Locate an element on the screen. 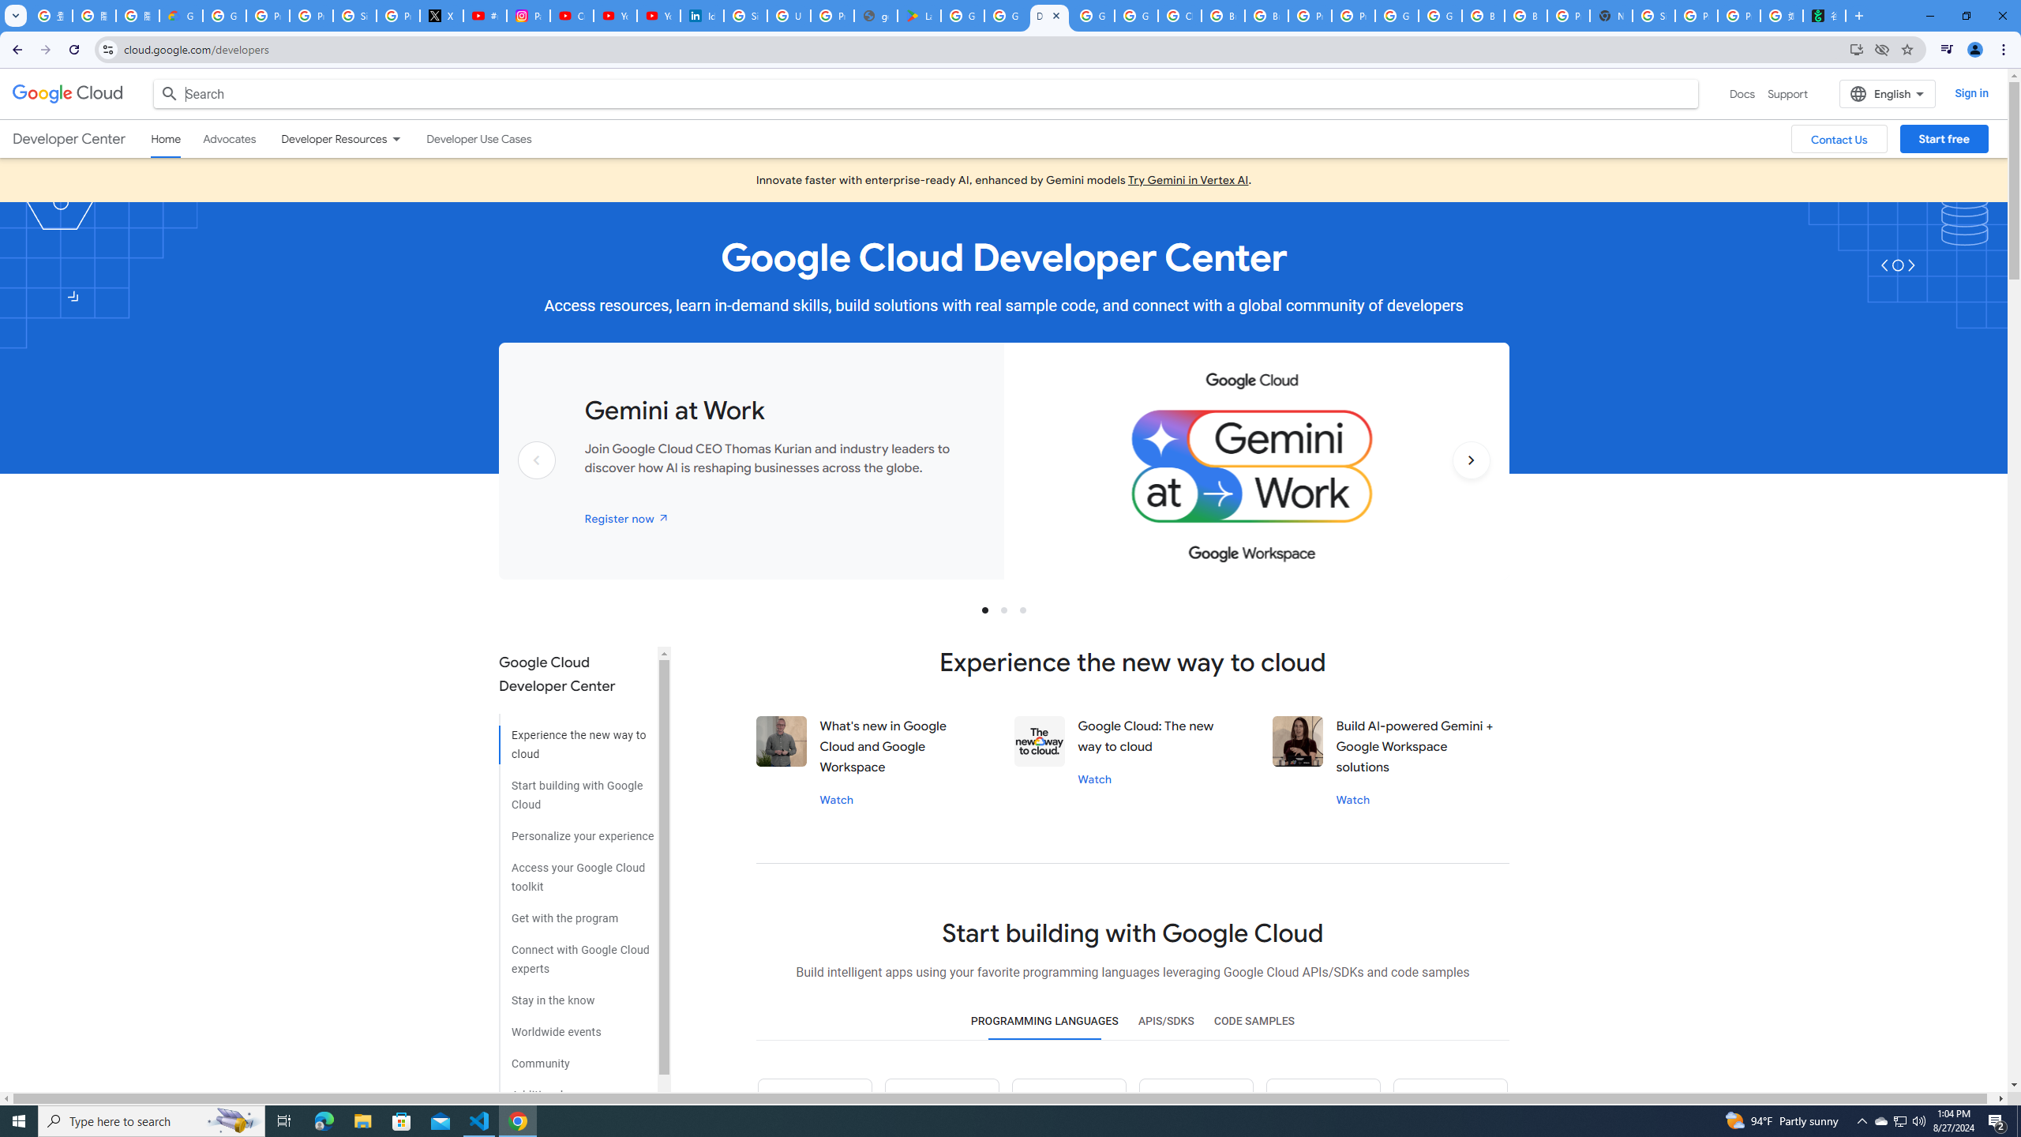  Try Gemini in Vertex AI is located at coordinates (1188, 180).